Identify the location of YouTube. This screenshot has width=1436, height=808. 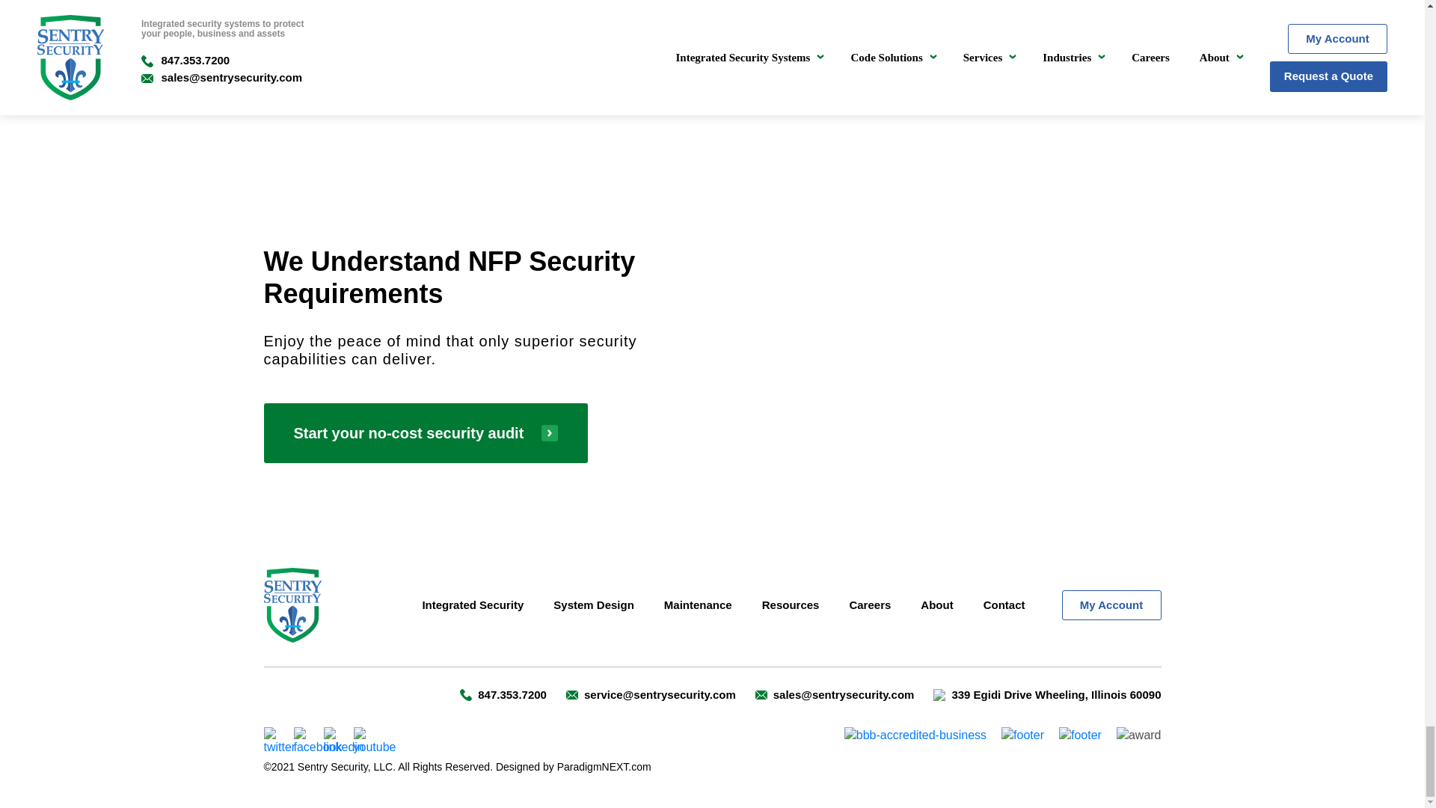
(374, 741).